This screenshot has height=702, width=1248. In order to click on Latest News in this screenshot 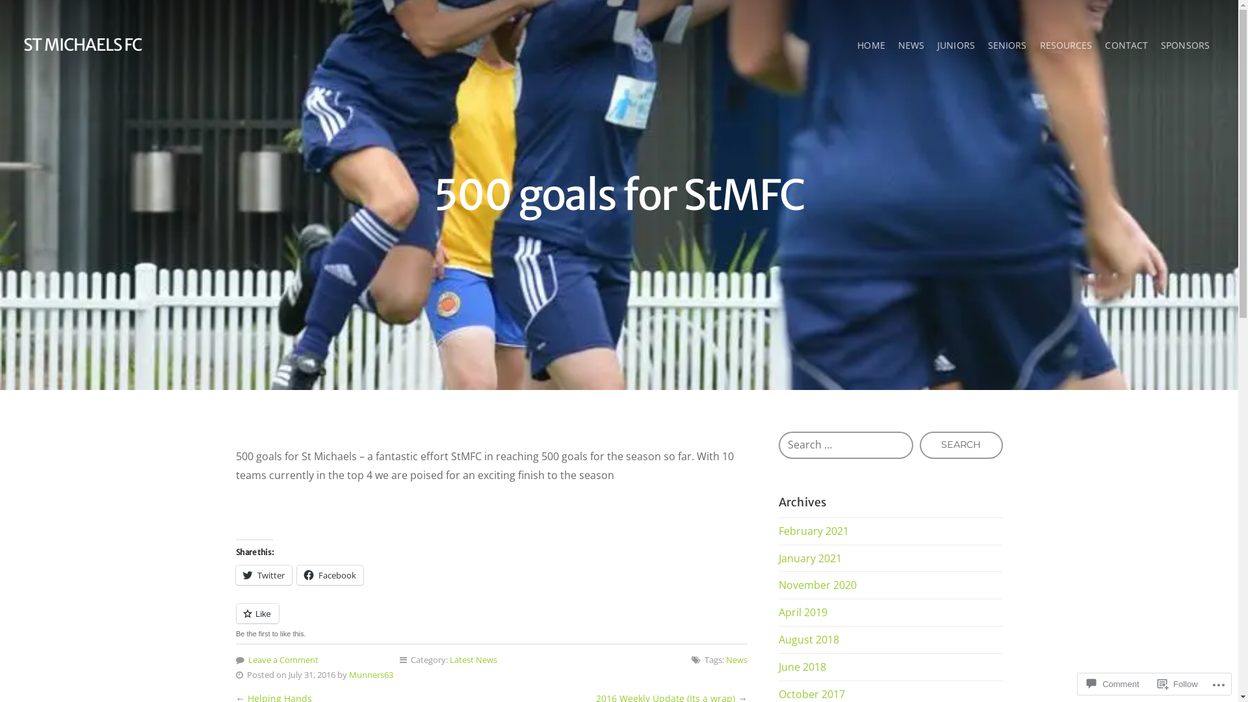, I will do `click(473, 660)`.